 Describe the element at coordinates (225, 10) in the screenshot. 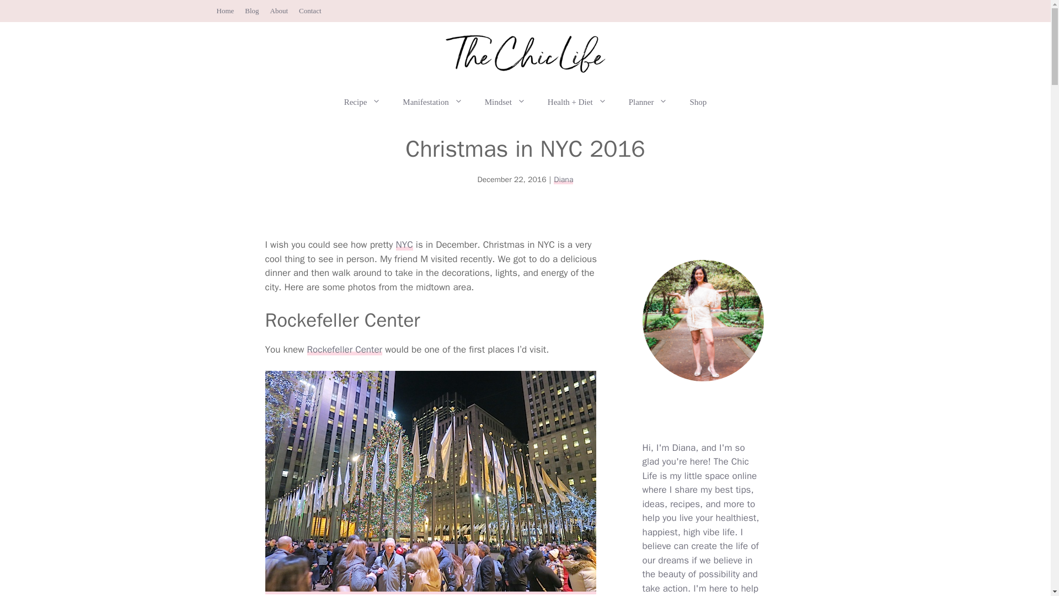

I see `Home` at that location.